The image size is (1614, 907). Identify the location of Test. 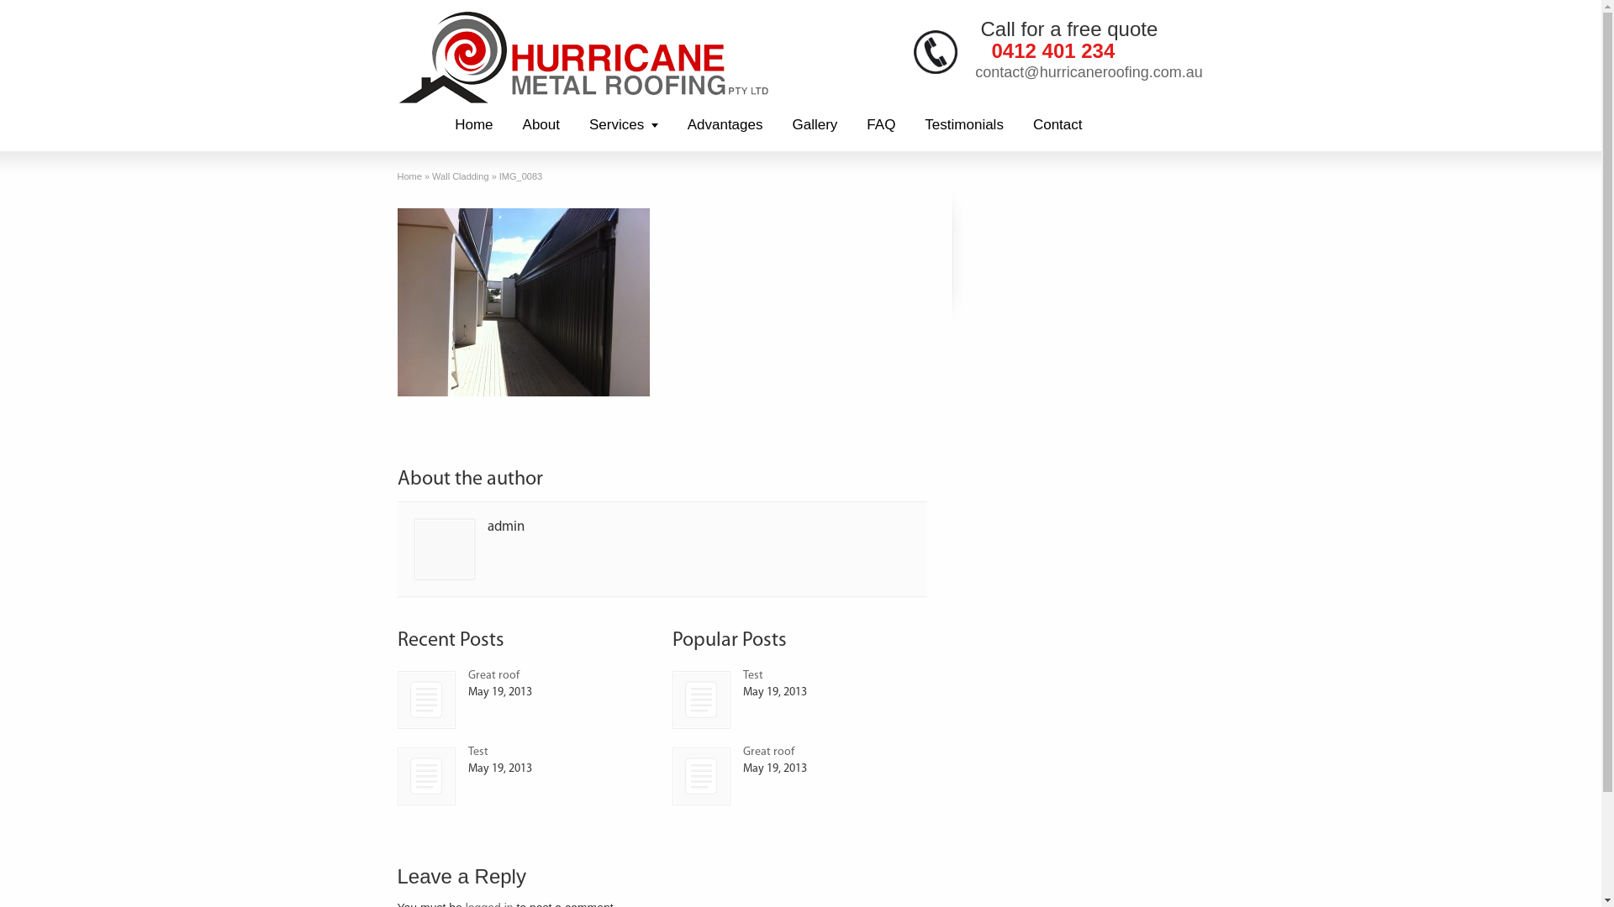
(701, 700).